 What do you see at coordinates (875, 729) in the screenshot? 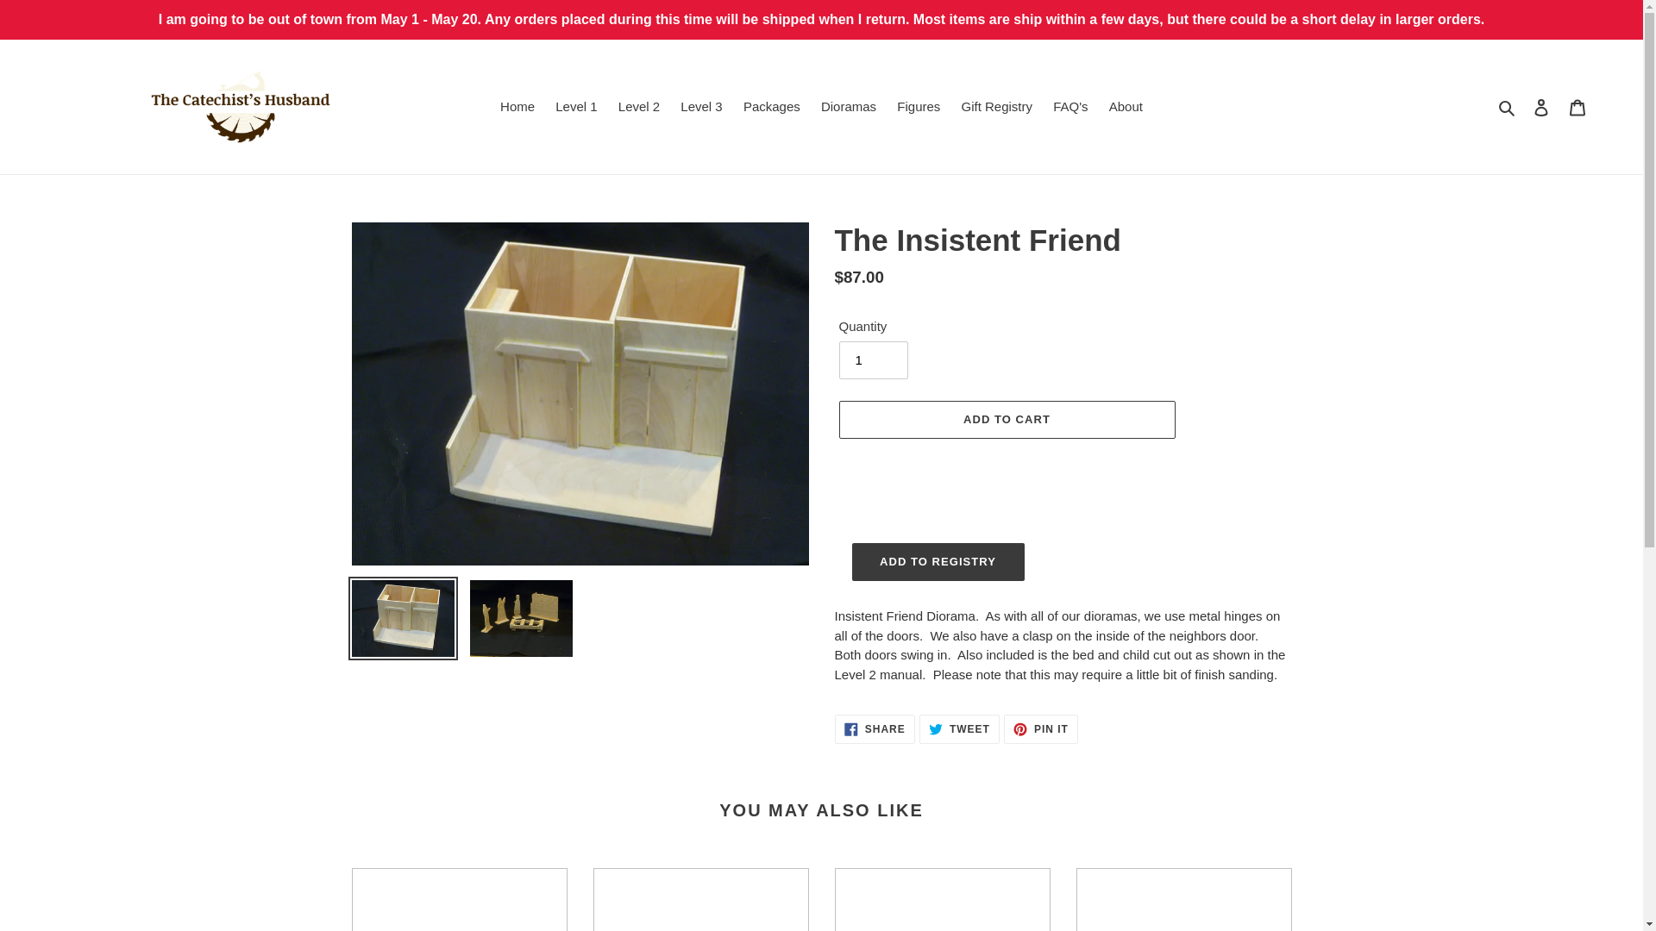
I see `Figures` at bounding box center [875, 729].